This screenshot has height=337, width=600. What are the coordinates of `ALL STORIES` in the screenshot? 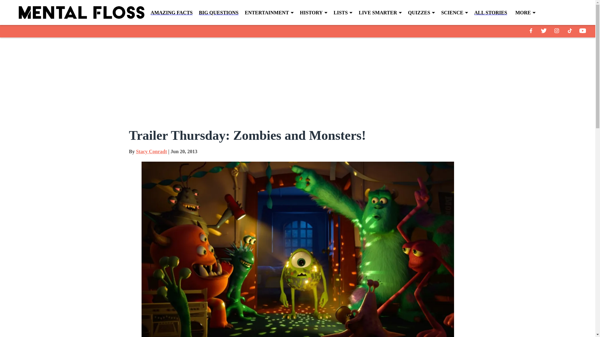 It's located at (491, 12).